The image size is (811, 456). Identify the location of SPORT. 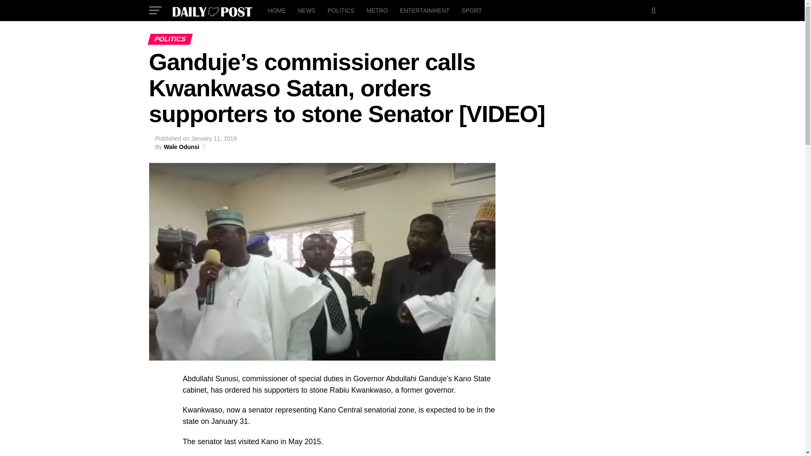
(471, 10).